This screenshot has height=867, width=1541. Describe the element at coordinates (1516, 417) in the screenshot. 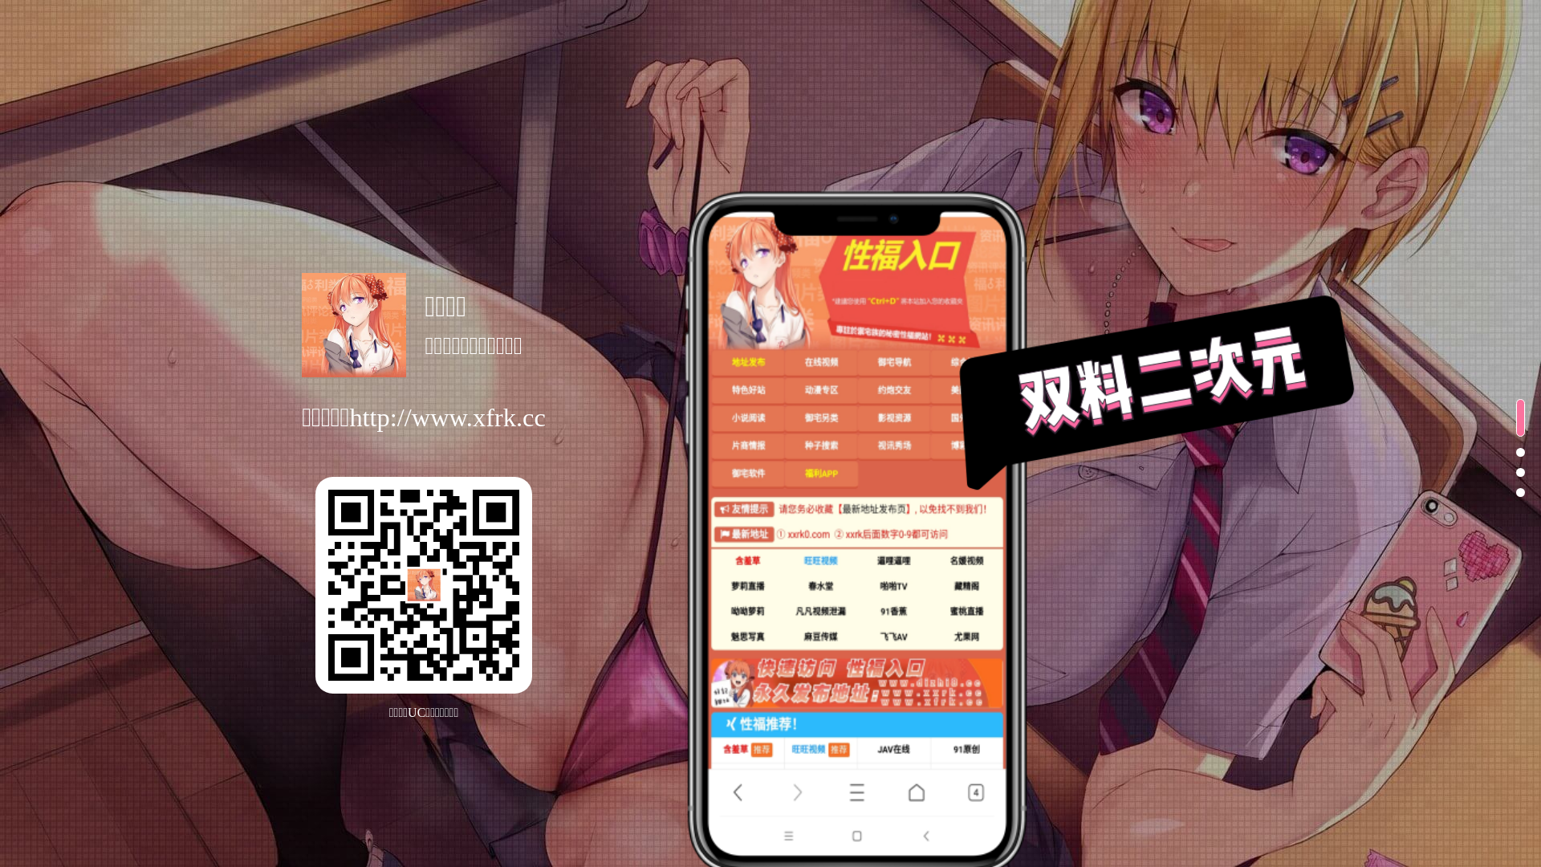

I see `Section 1` at that location.